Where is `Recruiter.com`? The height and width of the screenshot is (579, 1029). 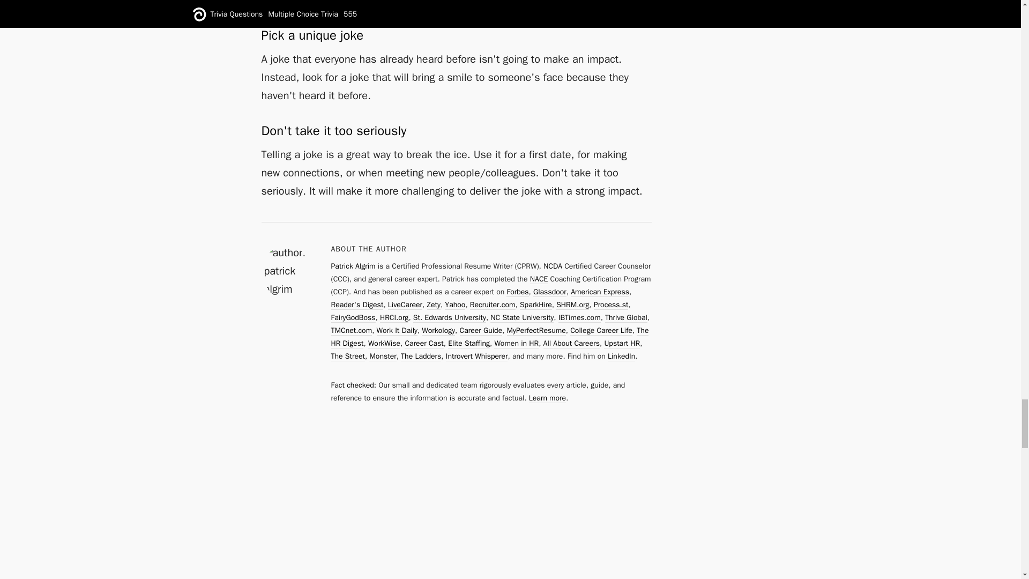
Recruiter.com is located at coordinates (493, 305).